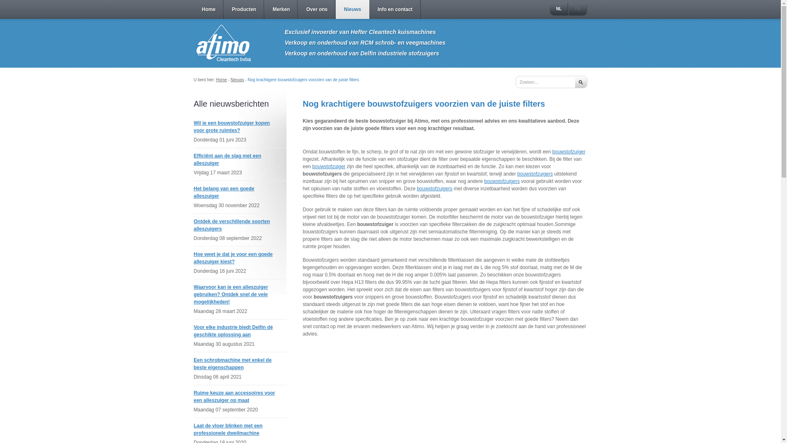 The width and height of the screenshot is (787, 443). Describe the element at coordinates (281, 9) in the screenshot. I see `Merken` at that location.